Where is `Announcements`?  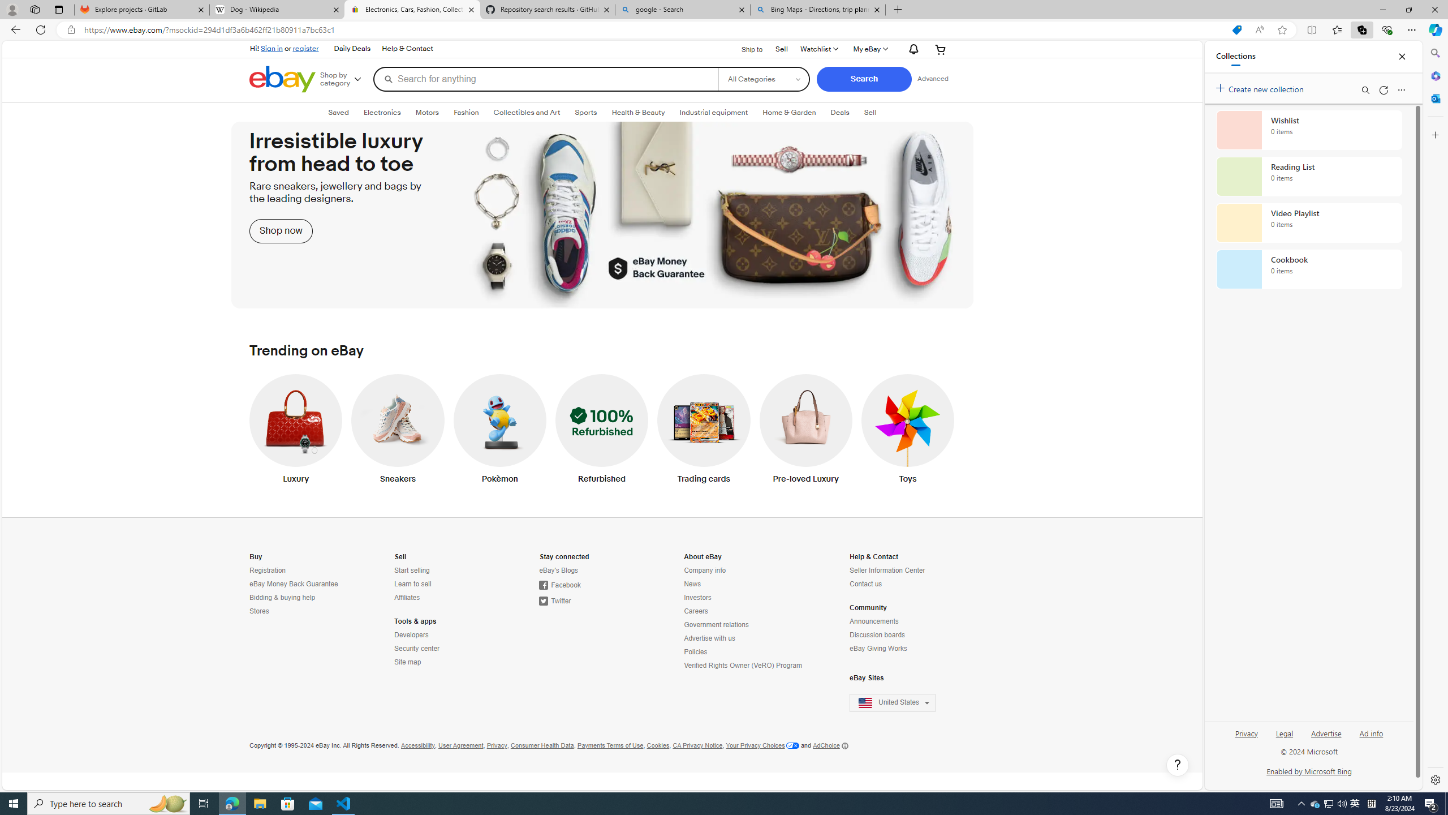 Announcements is located at coordinates (874, 621).